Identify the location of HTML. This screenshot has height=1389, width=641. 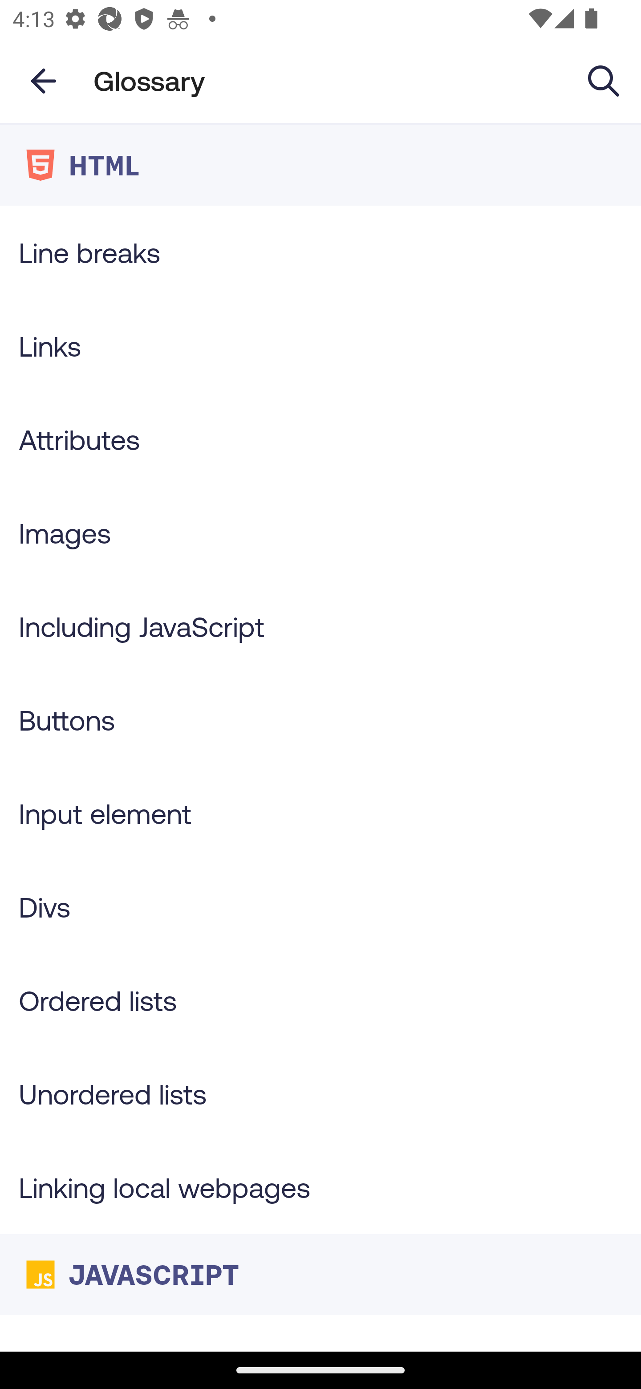
(320, 165).